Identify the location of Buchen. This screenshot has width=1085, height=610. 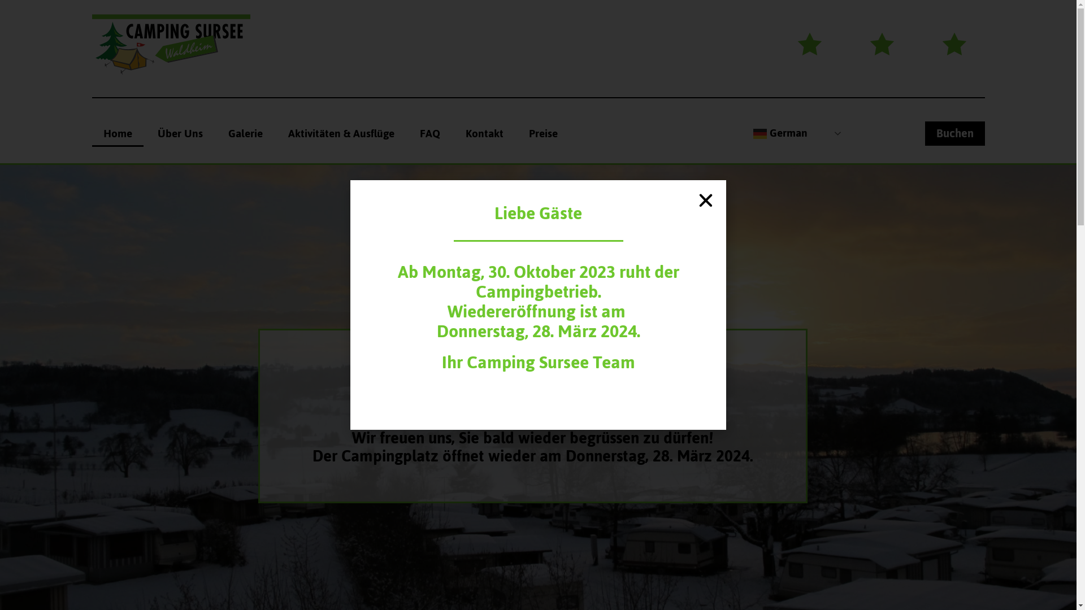
(954, 133).